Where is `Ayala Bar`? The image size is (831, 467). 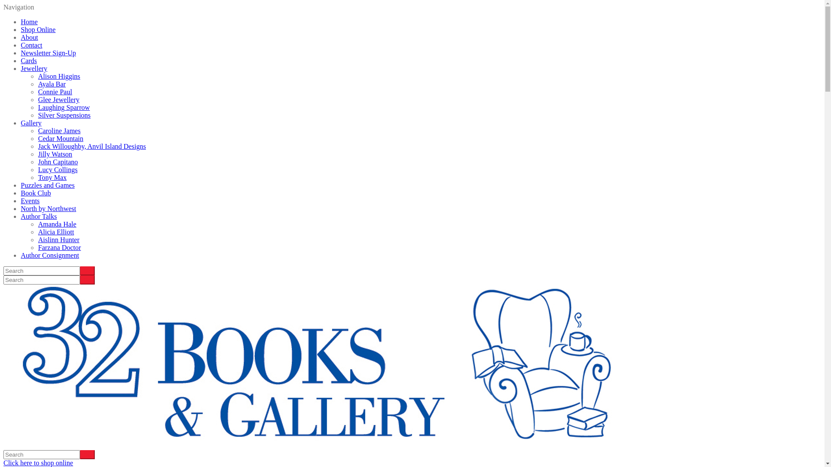
Ayala Bar is located at coordinates (52, 84).